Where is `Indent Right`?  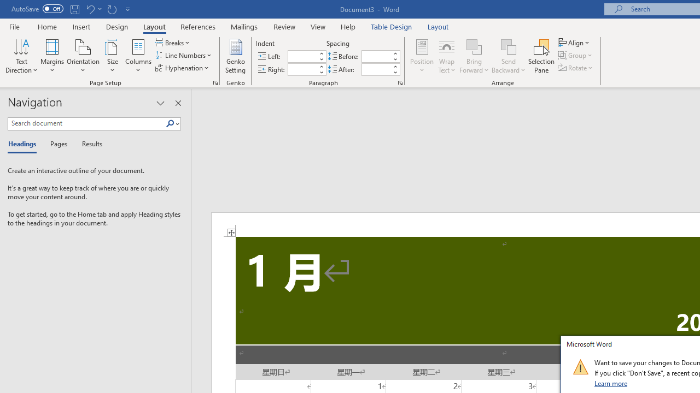
Indent Right is located at coordinates (302, 69).